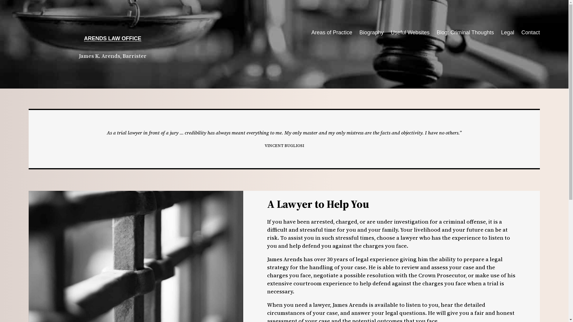 This screenshot has width=573, height=322. Describe the element at coordinates (332, 33) in the screenshot. I see `Areas of Practice` at that location.